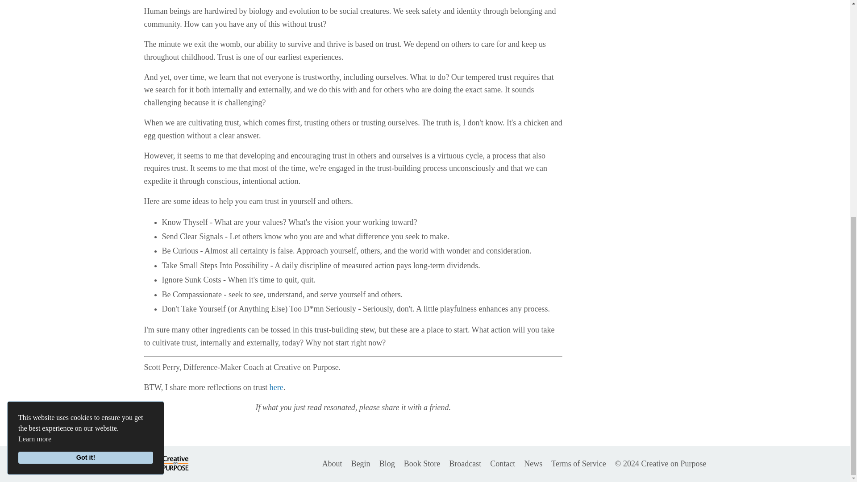 This screenshot has height=482, width=857. I want to click on Book Store, so click(422, 464).